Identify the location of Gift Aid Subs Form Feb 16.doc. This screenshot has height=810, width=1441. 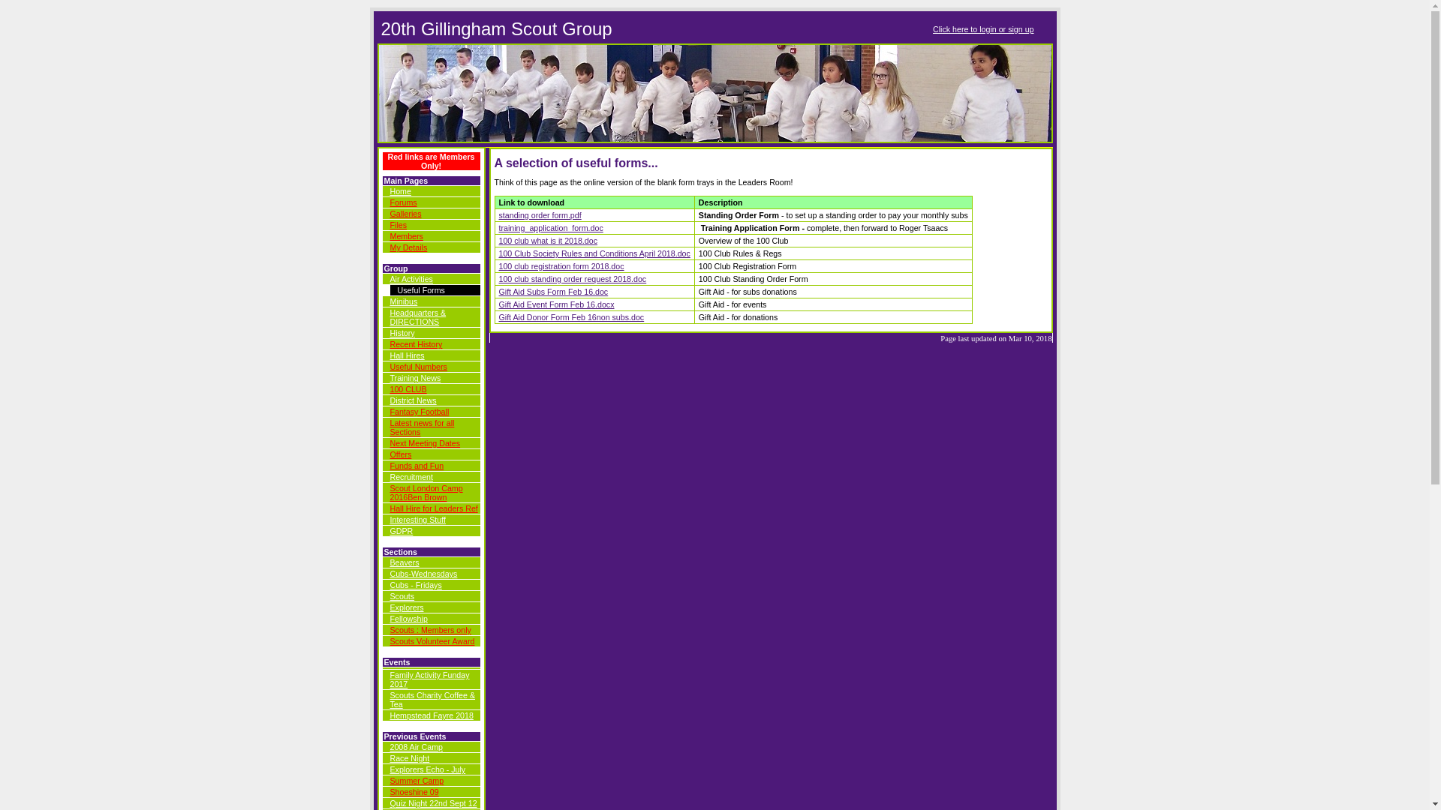
(553, 292).